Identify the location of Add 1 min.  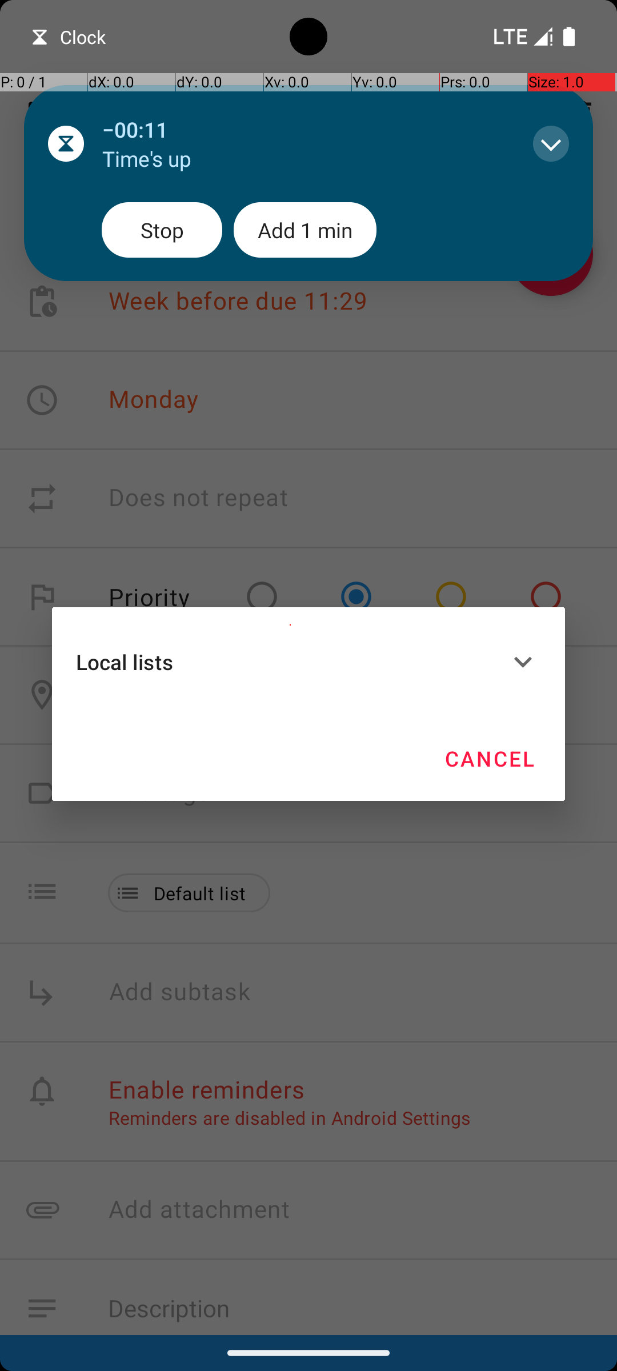
(305, 230).